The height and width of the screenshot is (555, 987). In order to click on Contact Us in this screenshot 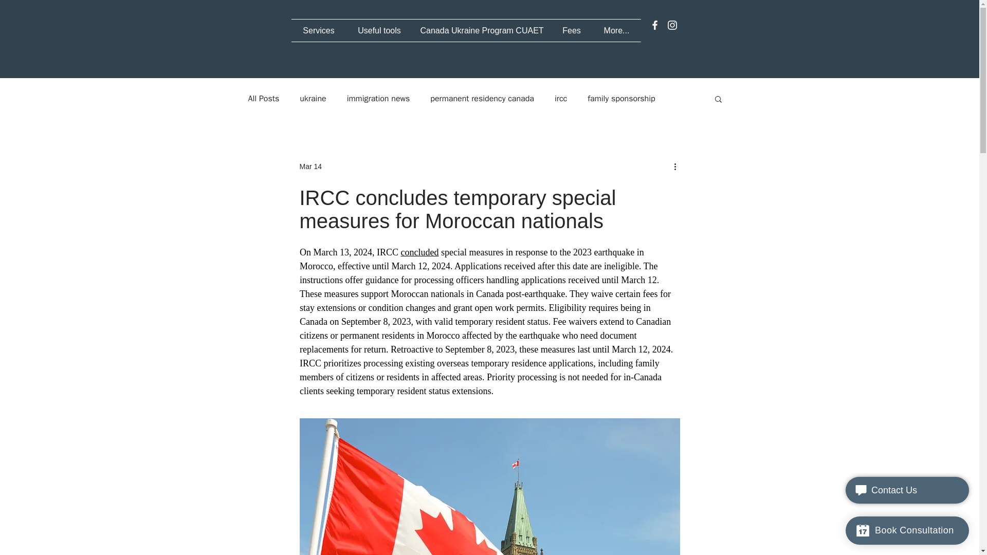, I will do `click(907, 490)`.